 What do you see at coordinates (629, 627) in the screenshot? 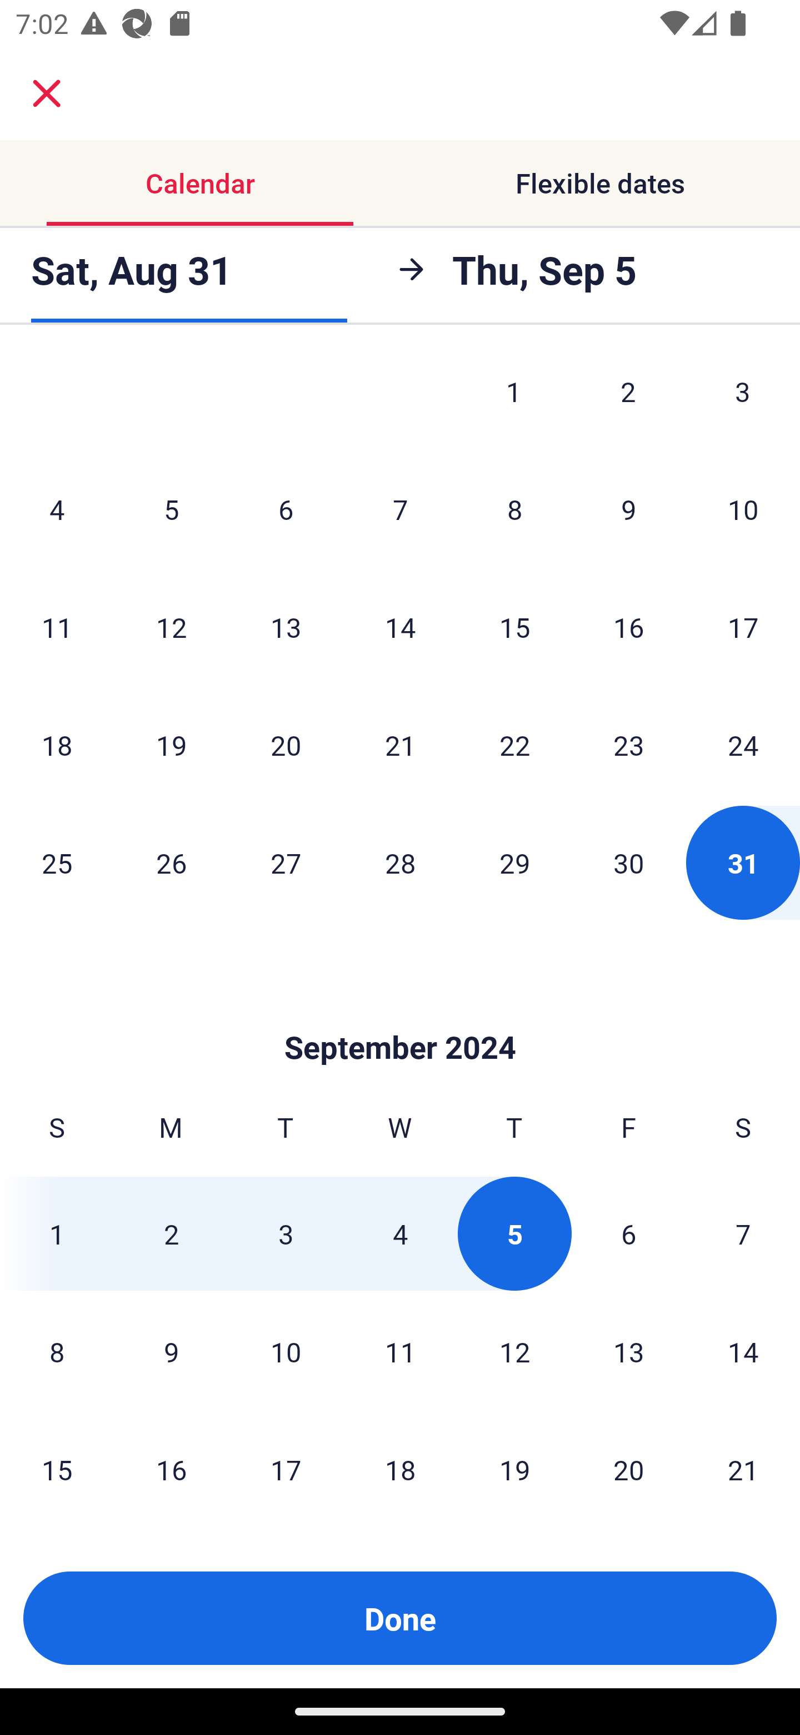
I see `16 Friday, August 16, 2024` at bounding box center [629, 627].